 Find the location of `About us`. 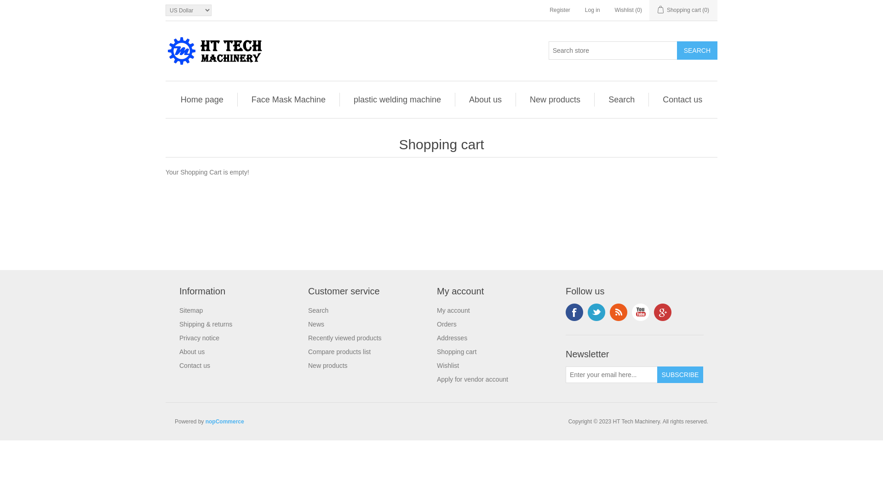

About us is located at coordinates (192, 352).